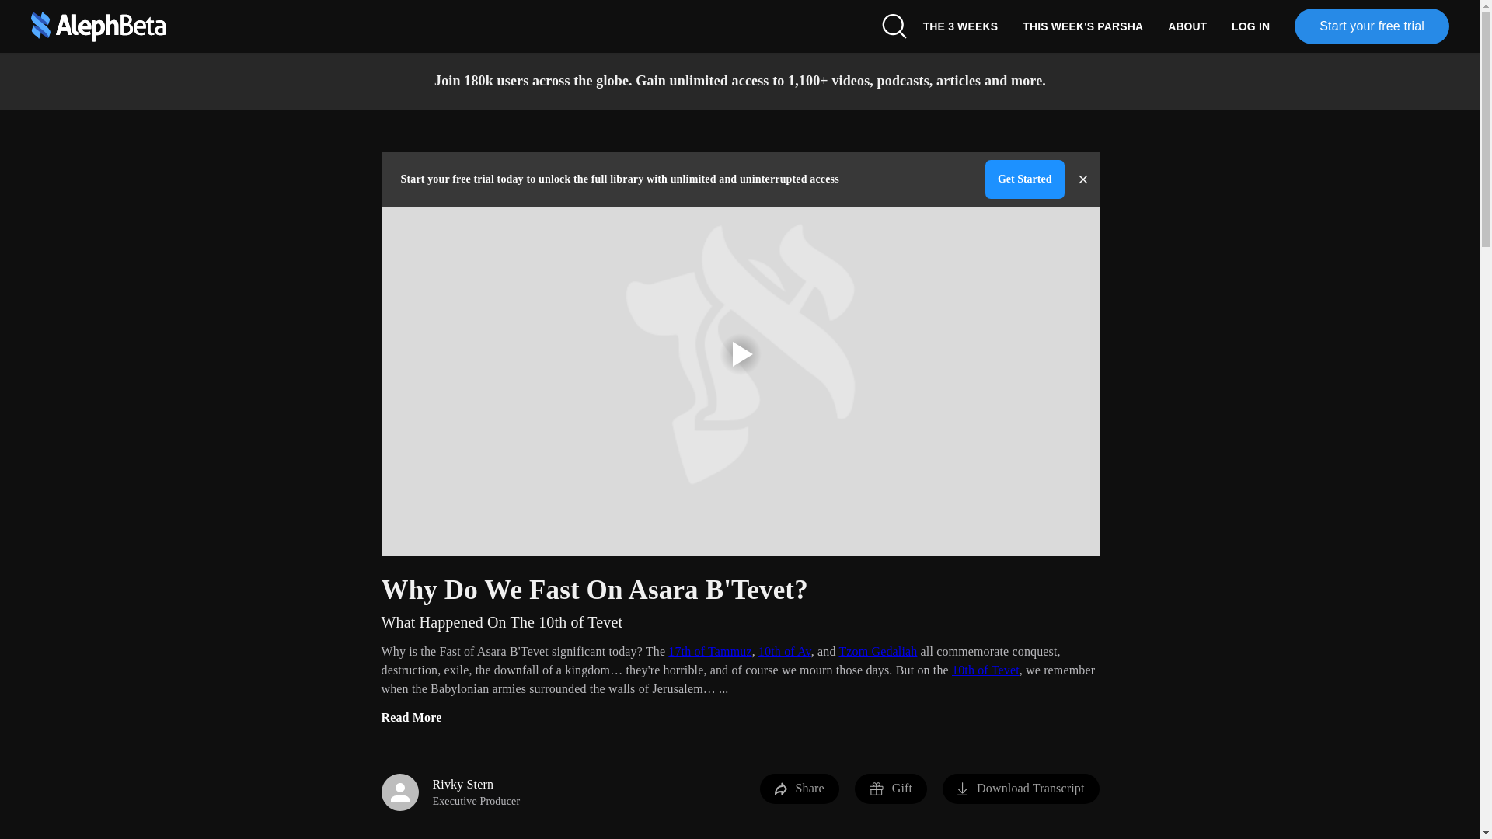 This screenshot has width=1492, height=839. Describe the element at coordinates (1082, 26) in the screenshot. I see `THIS WEEK'S PARSHA` at that location.